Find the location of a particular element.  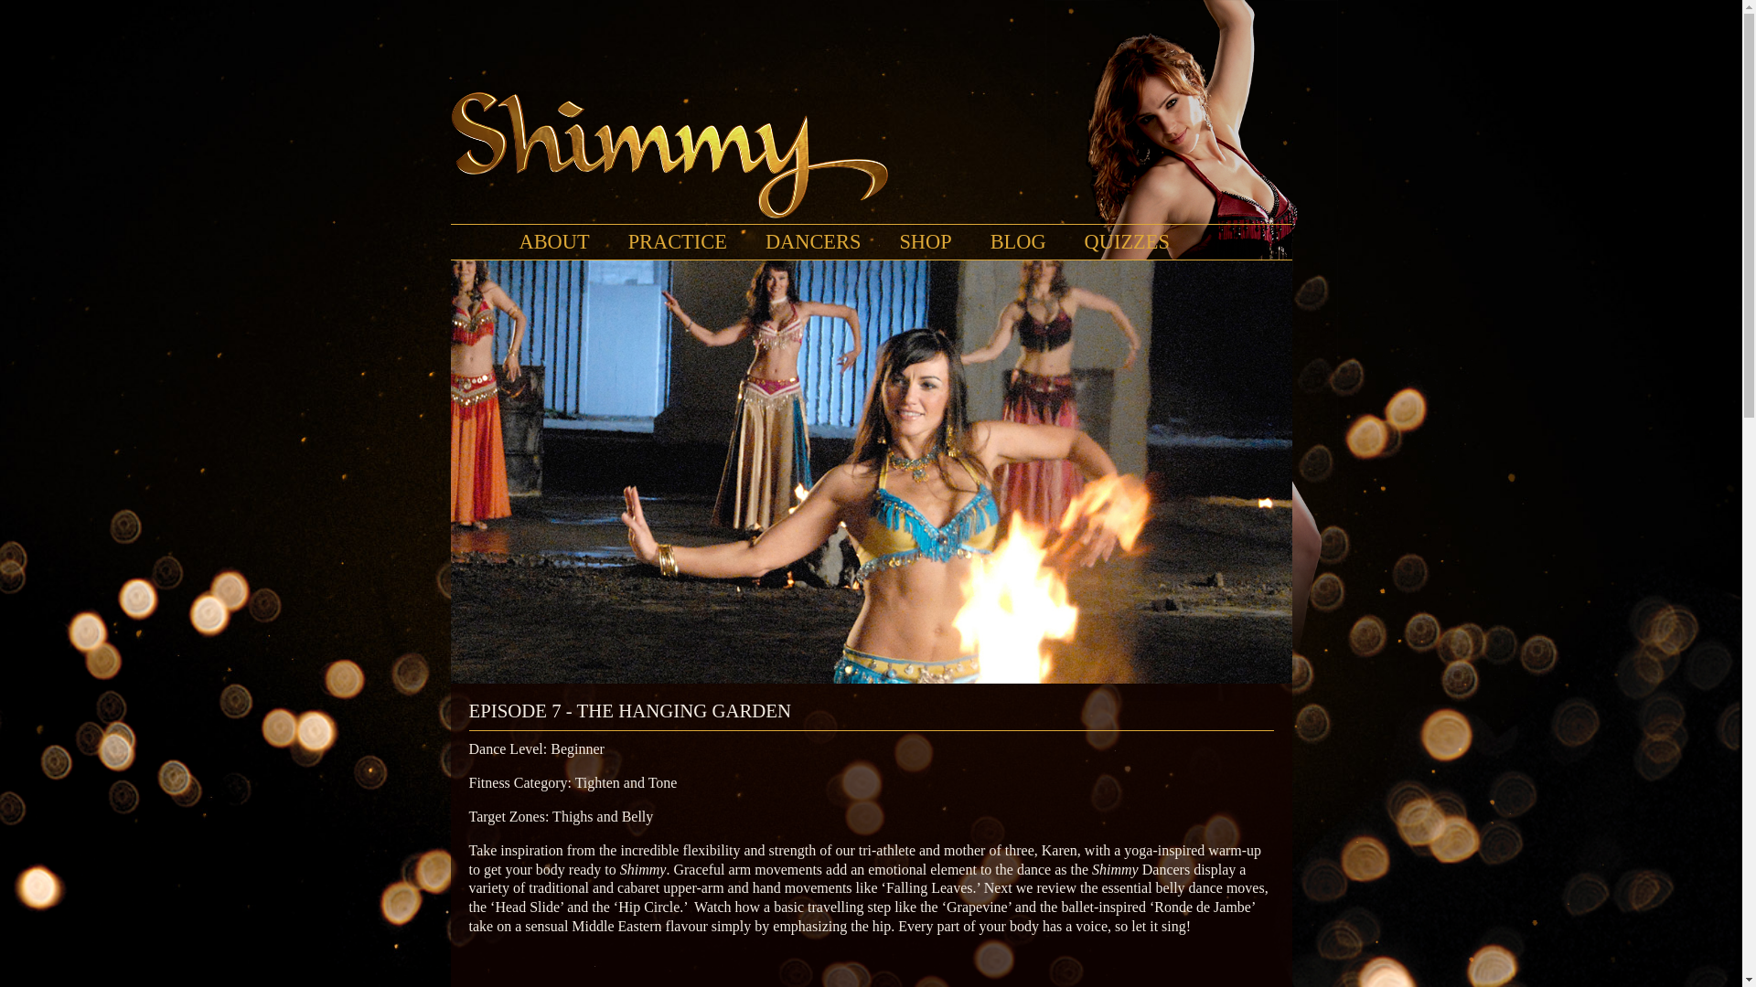

SHOP is located at coordinates (926, 241).